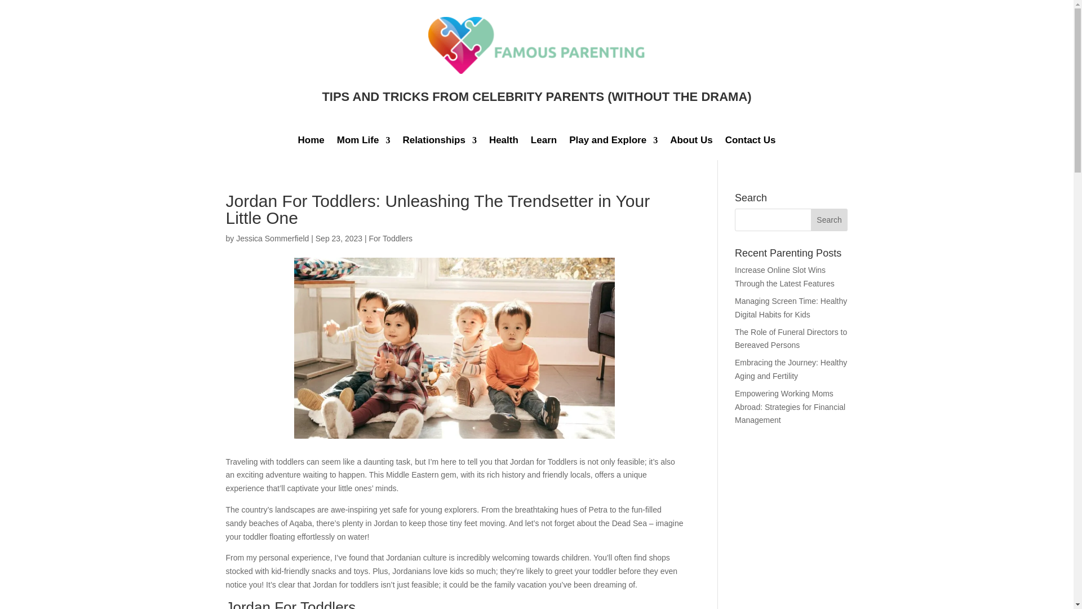  I want to click on Phone Number FamousParenting, so click(750, 142).